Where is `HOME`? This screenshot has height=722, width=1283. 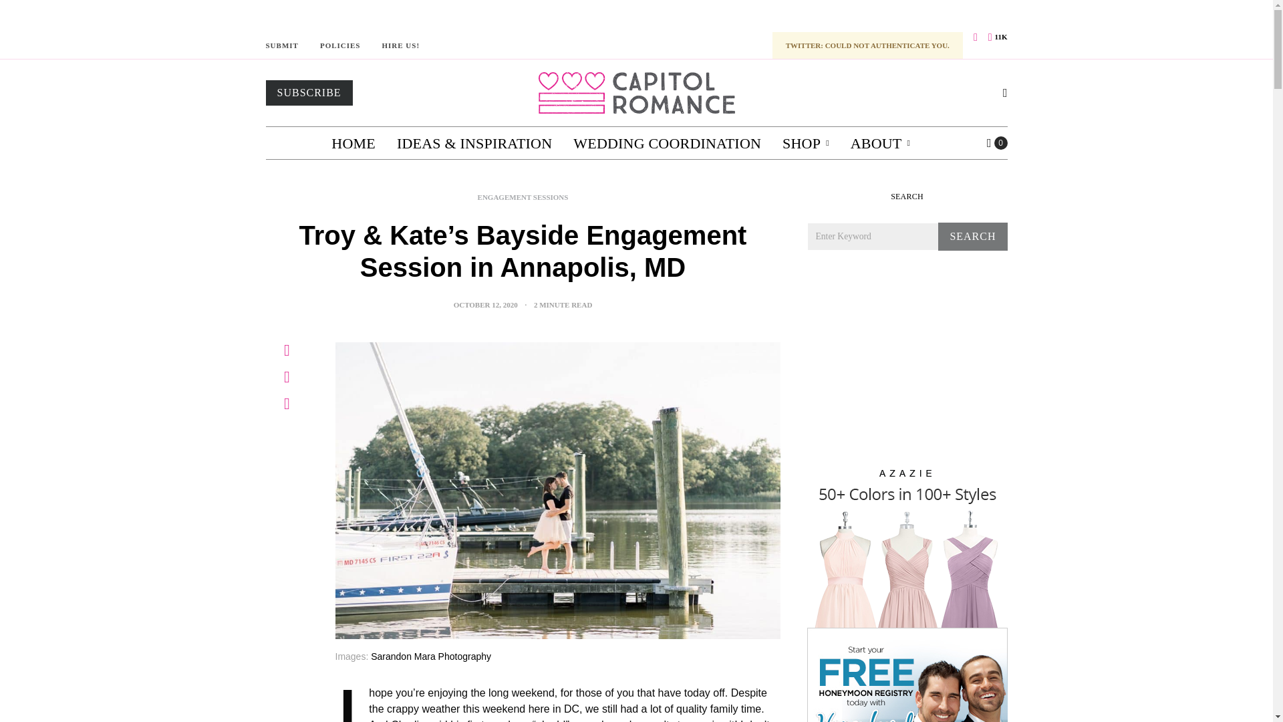
HOME is located at coordinates (353, 143).